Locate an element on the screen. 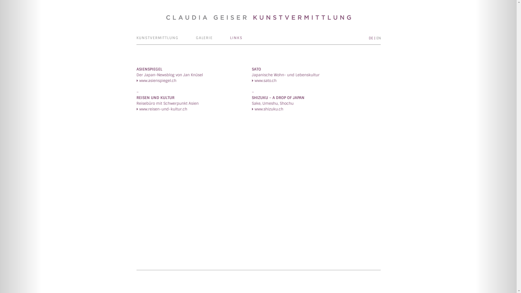  DE is located at coordinates (371, 38).